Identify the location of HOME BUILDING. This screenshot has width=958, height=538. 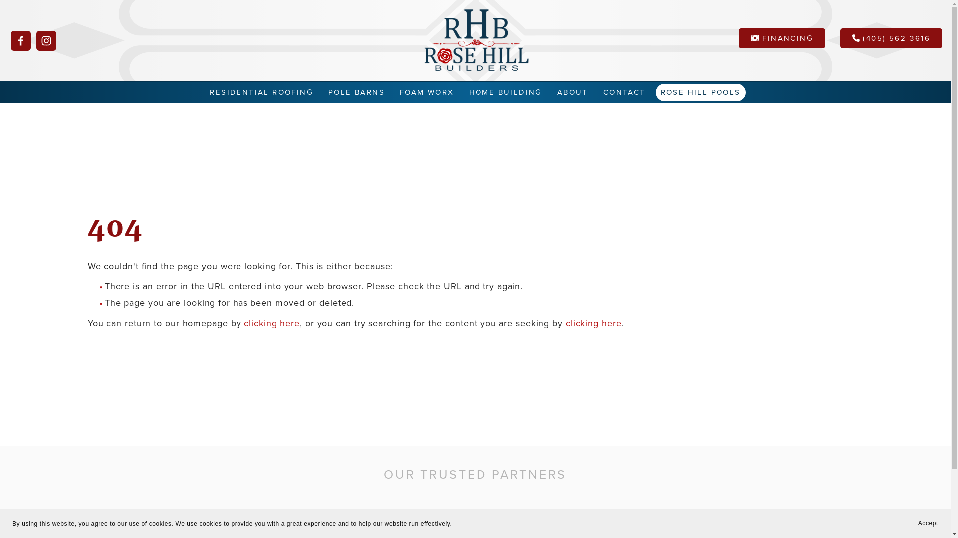
(506, 92).